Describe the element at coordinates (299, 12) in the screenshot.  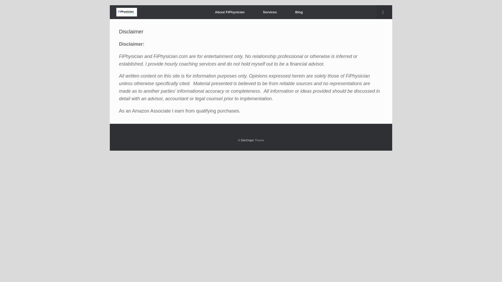
I see `Blog` at that location.